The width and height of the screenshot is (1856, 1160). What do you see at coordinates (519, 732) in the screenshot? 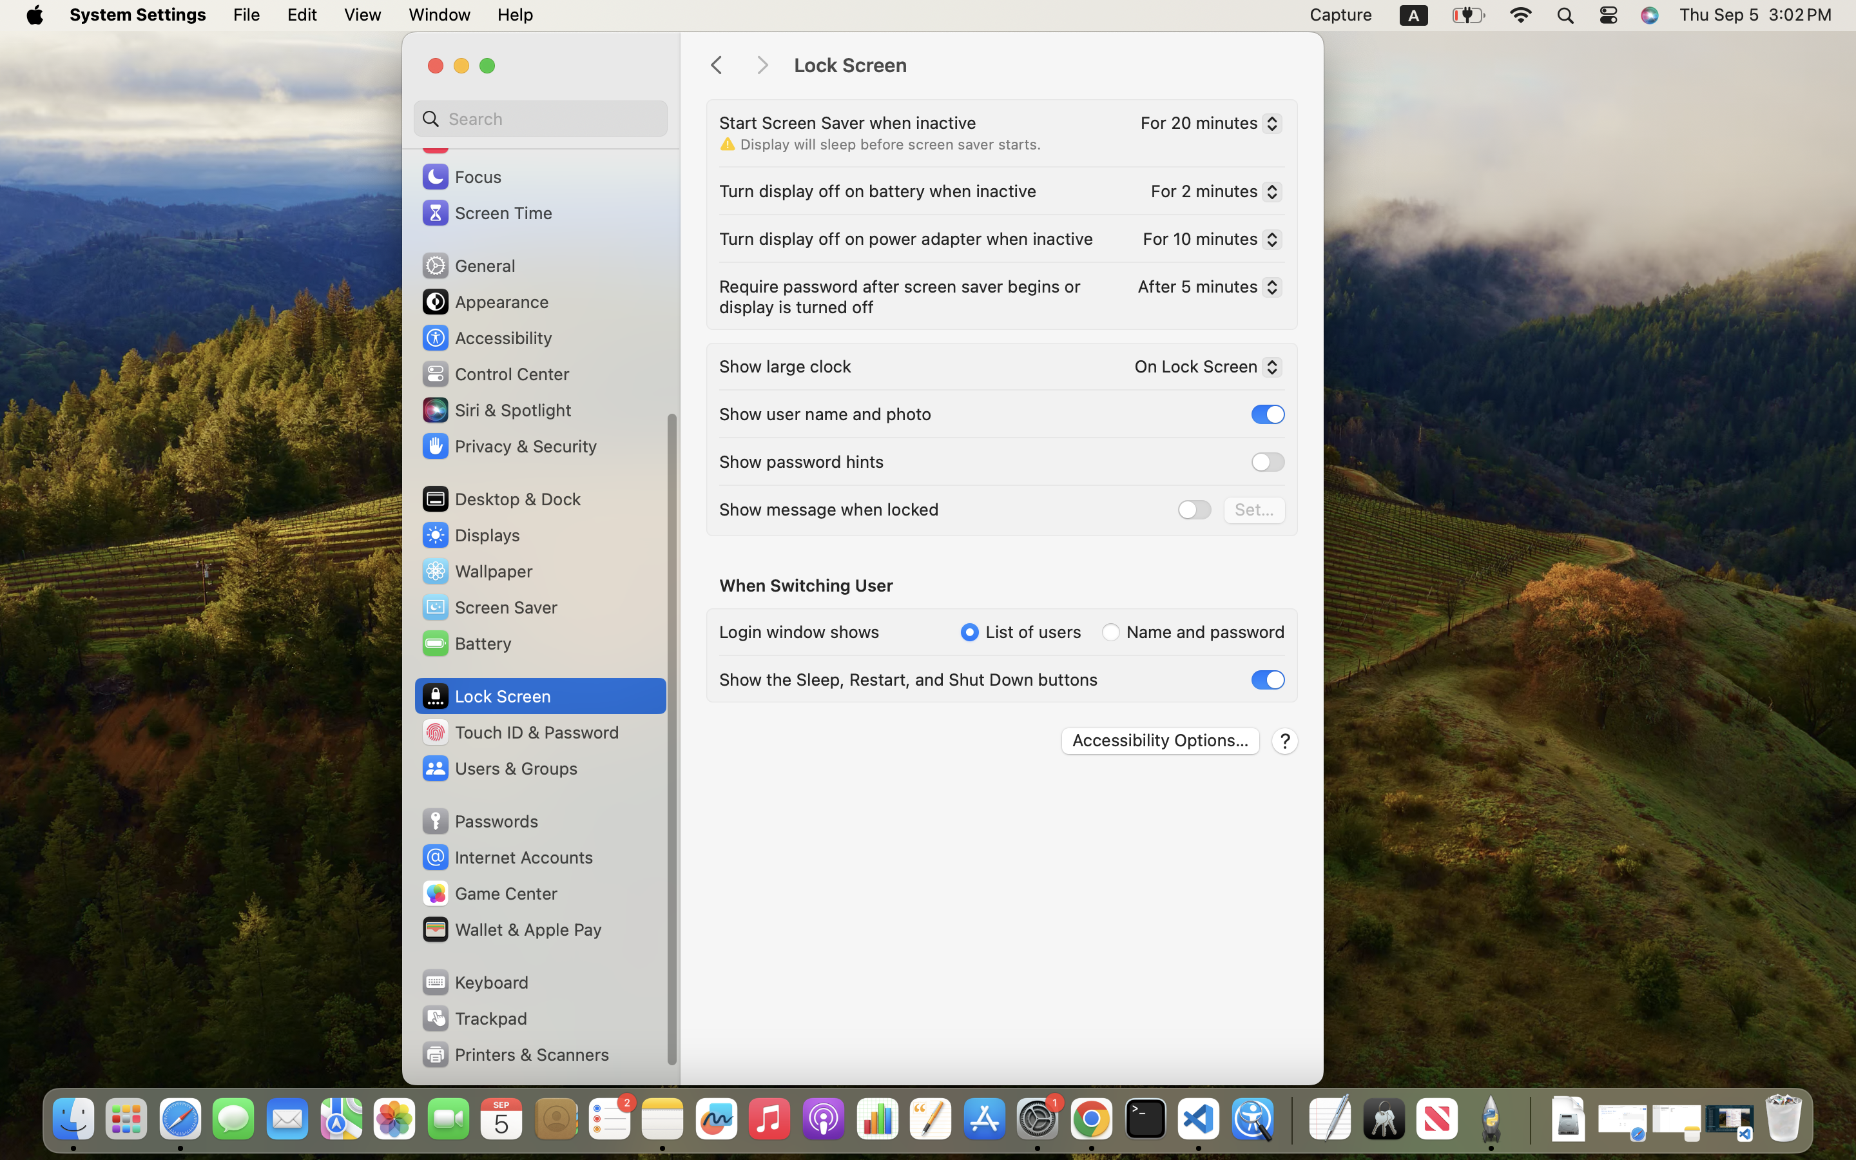
I see `Touch ID & Password` at bounding box center [519, 732].